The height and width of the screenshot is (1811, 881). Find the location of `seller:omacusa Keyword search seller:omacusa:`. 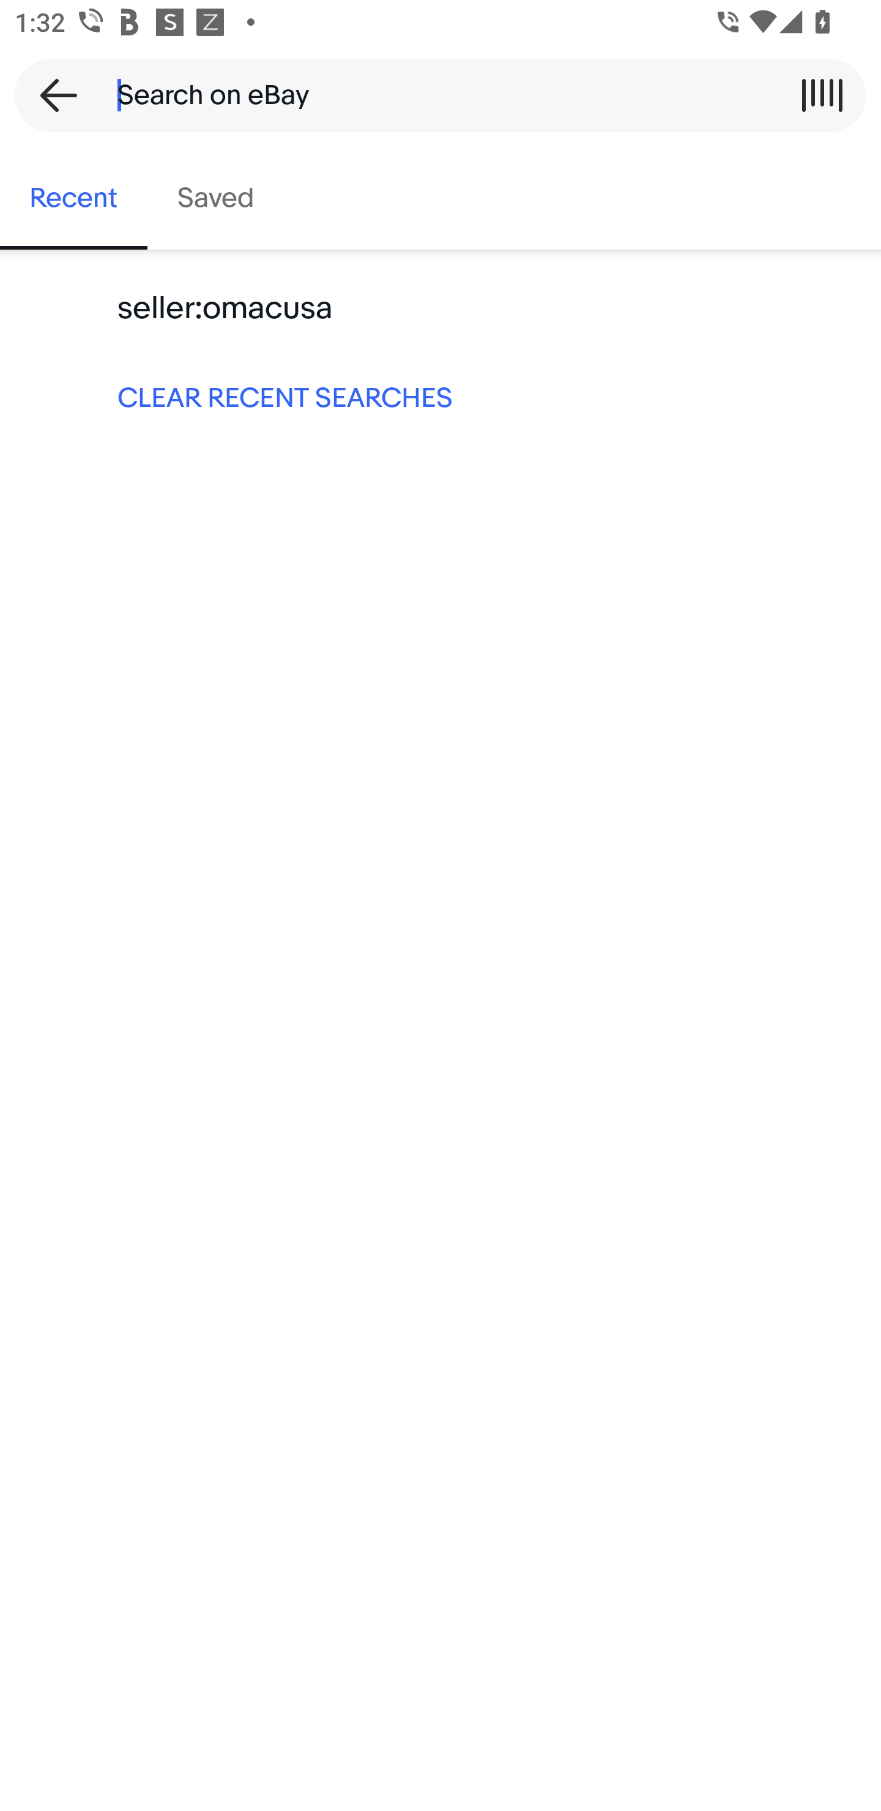

seller:omacusa Keyword search seller:omacusa: is located at coordinates (441, 308).